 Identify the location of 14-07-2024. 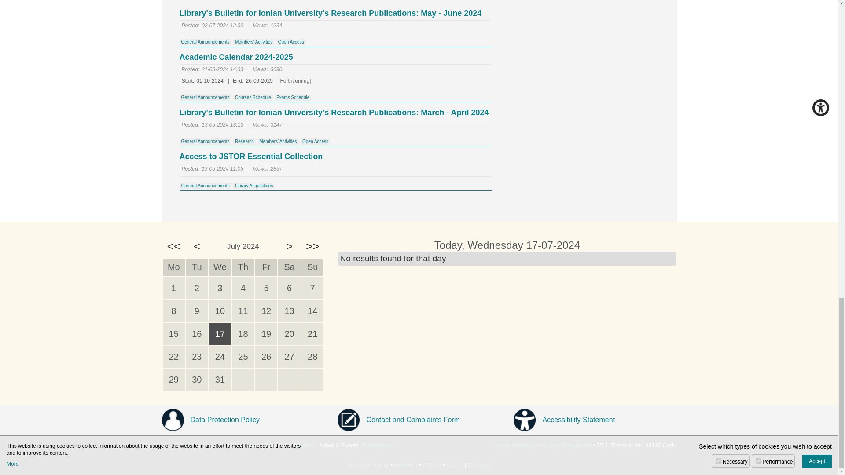
(312, 311).